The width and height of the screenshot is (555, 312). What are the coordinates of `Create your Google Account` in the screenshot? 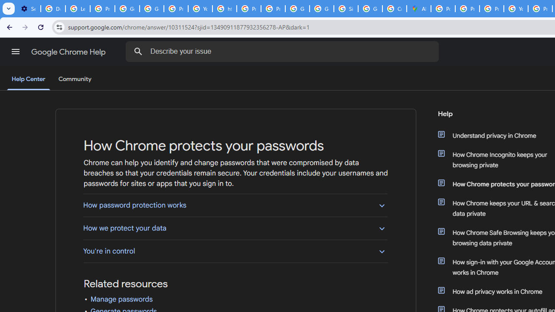 It's located at (395, 9).